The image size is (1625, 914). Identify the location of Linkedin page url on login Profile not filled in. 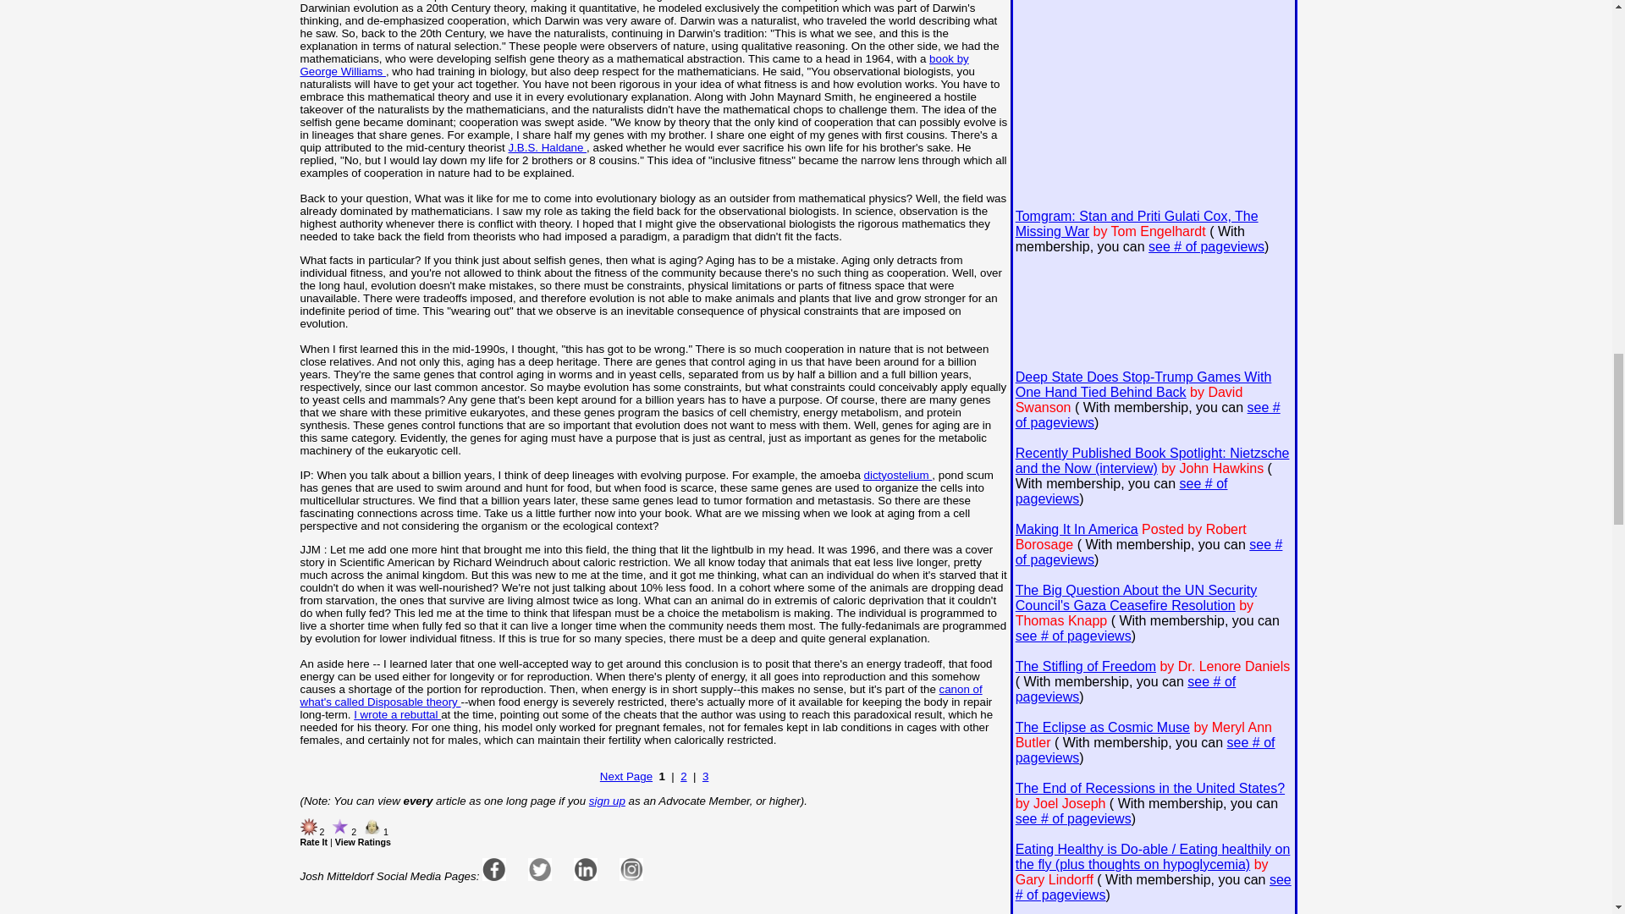
(586, 869).